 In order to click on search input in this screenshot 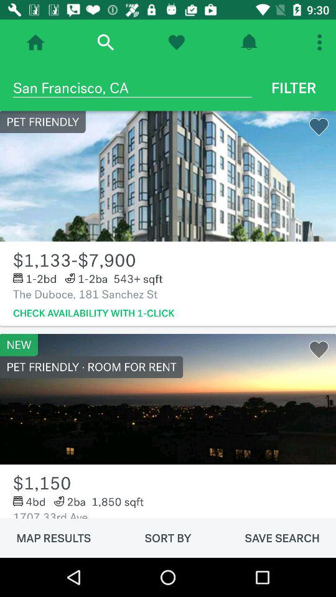, I will do `click(106, 42)`.